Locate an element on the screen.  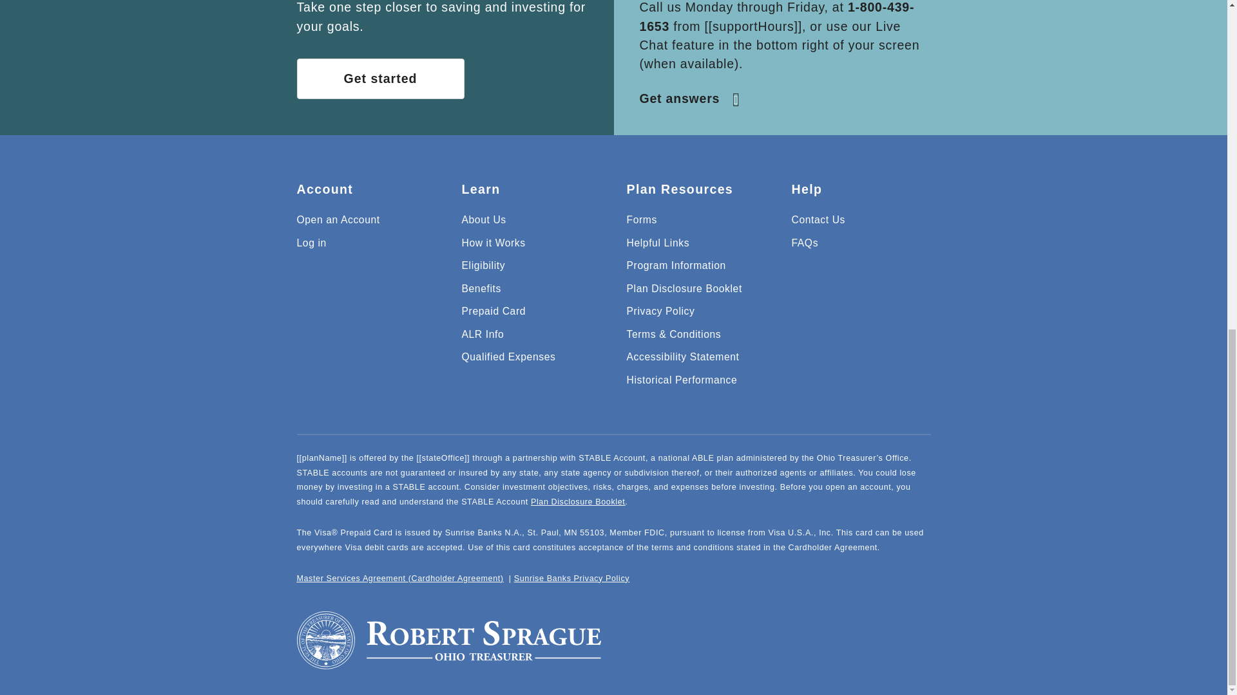
Program Information is located at coordinates (675, 265).